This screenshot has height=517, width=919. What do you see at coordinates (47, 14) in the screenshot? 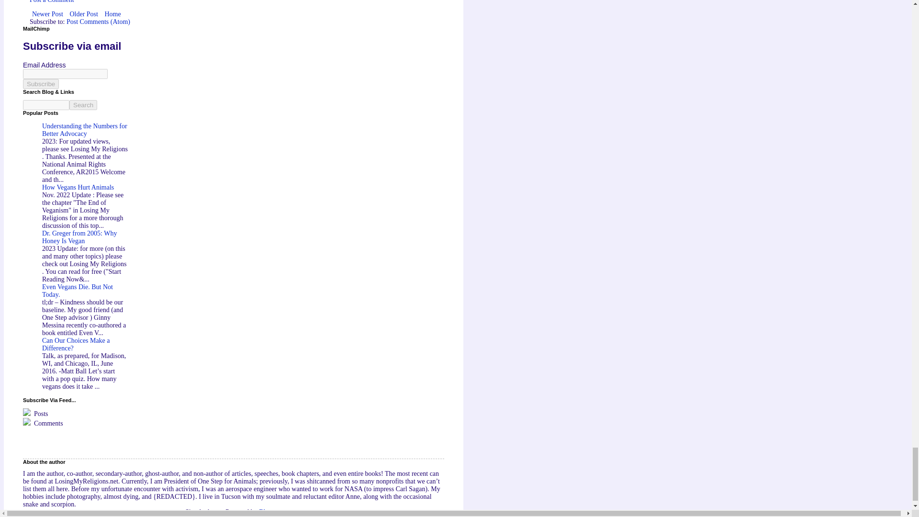
I see `Newer Post` at bounding box center [47, 14].